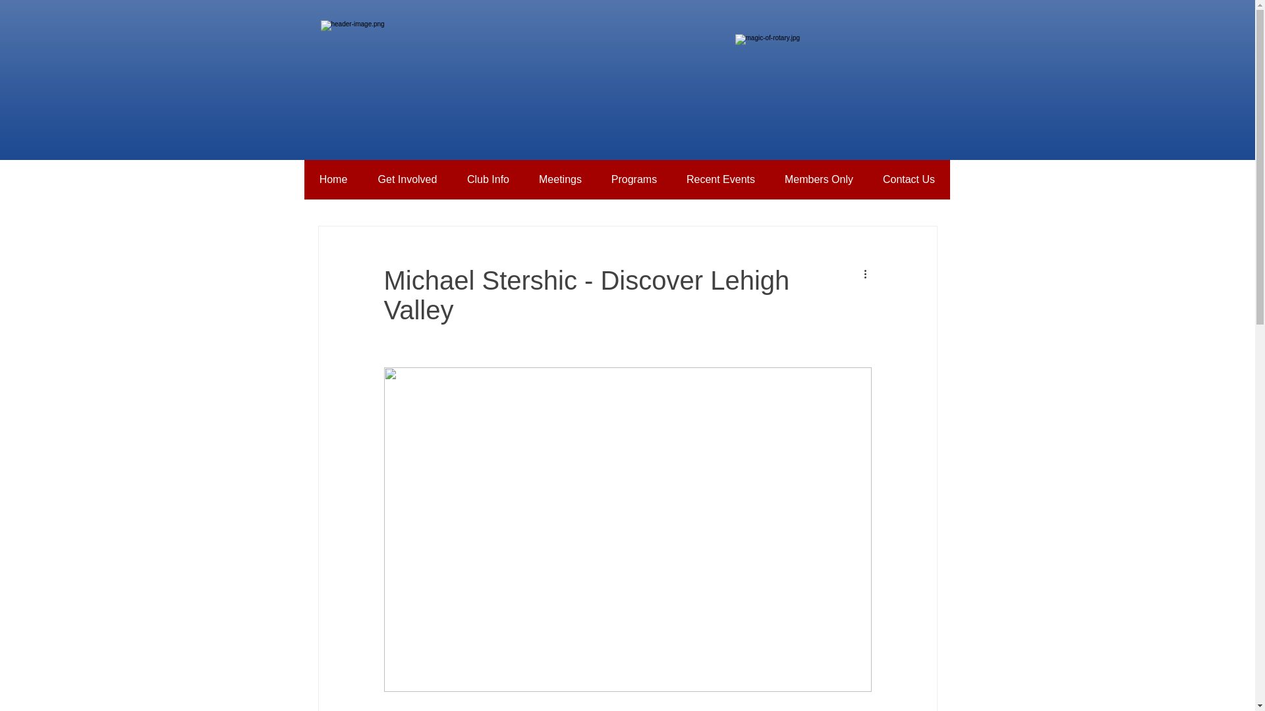 The height and width of the screenshot is (711, 1265). I want to click on Your Community, so click(605, 186).